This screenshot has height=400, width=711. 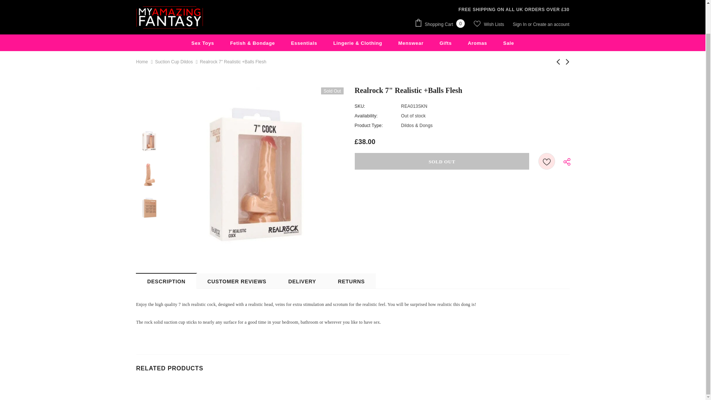 I want to click on Menswear, so click(x=411, y=43).